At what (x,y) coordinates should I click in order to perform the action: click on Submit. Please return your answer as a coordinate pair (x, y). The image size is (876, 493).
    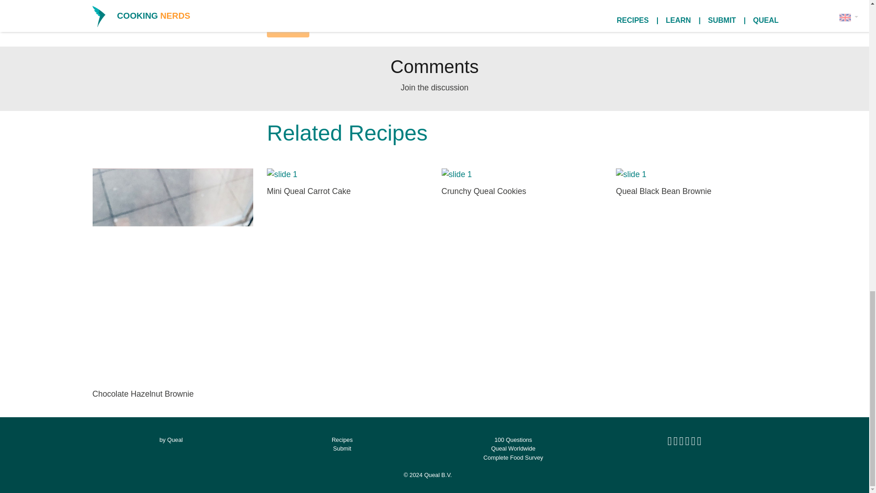
    Looking at the image, I should click on (342, 448).